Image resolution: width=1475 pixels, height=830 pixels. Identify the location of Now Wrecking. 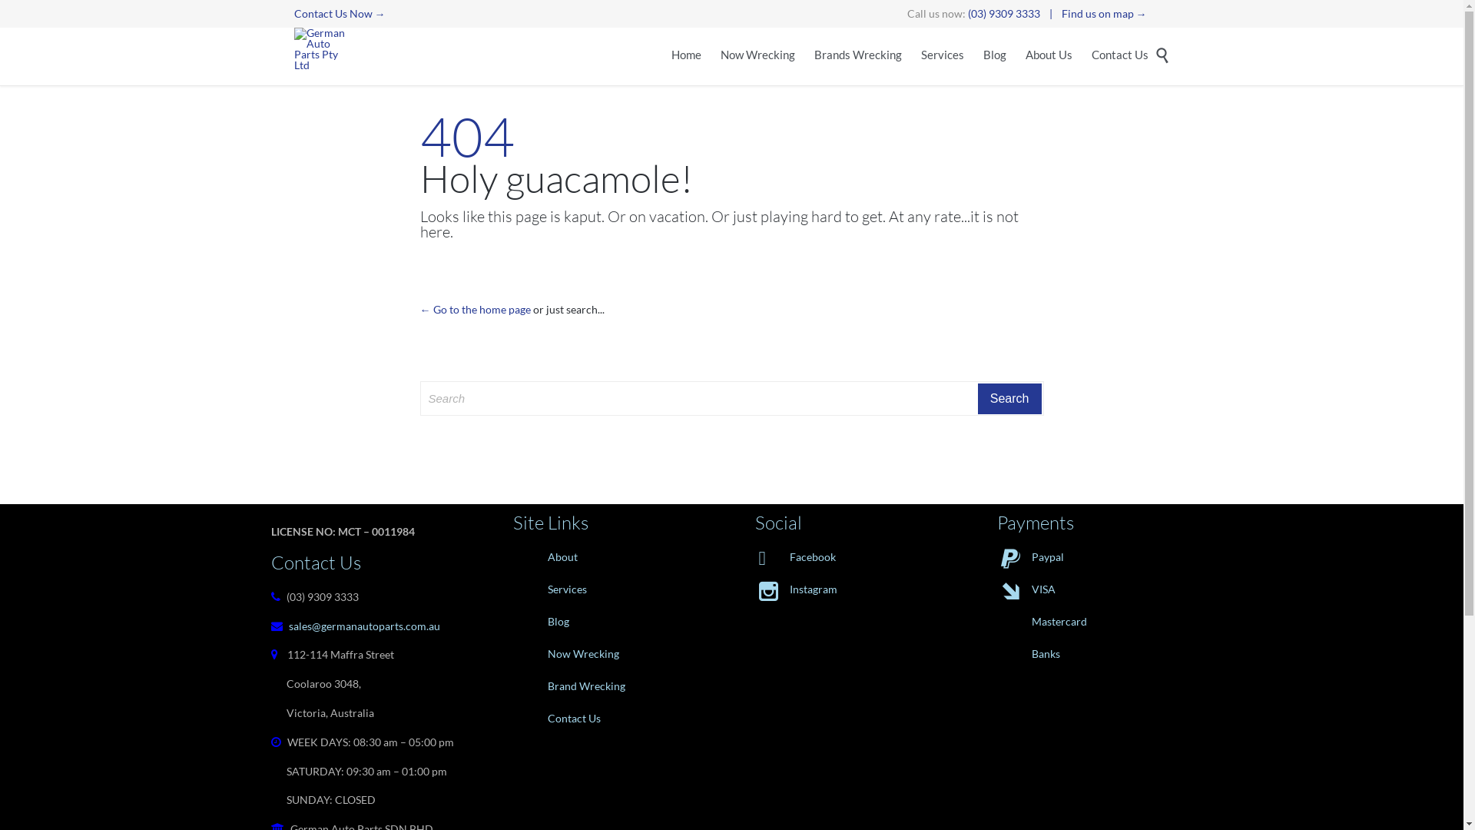
(757, 57).